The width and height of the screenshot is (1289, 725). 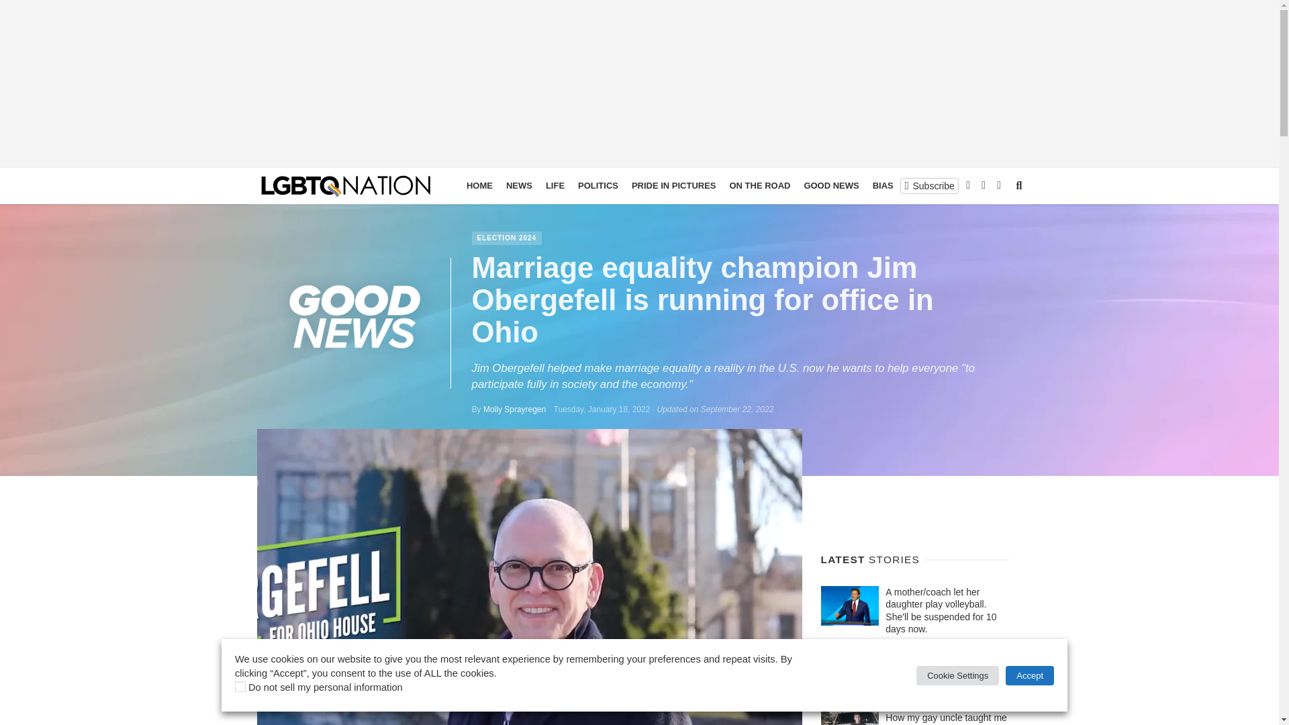 What do you see at coordinates (830, 185) in the screenshot?
I see `GOOD NEWS` at bounding box center [830, 185].